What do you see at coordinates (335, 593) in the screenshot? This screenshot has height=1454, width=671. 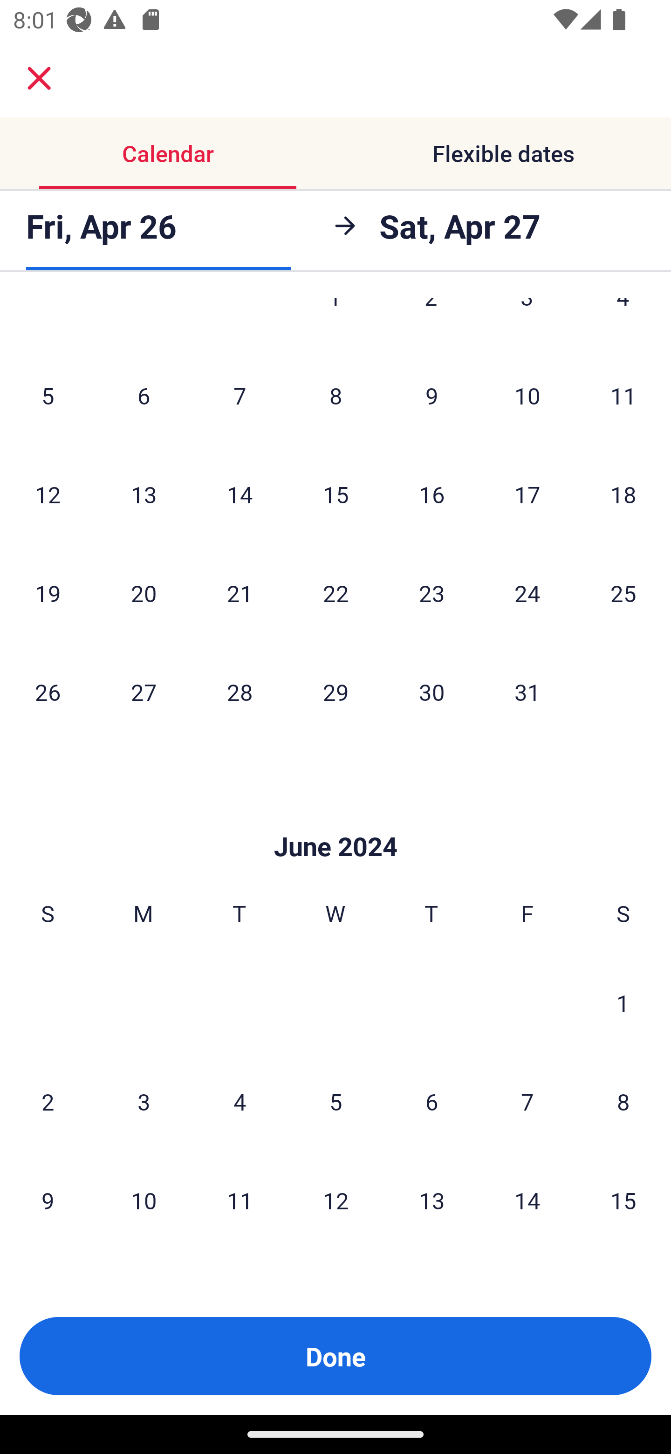 I see `22 Wednesday, May 22, 2024` at bounding box center [335, 593].